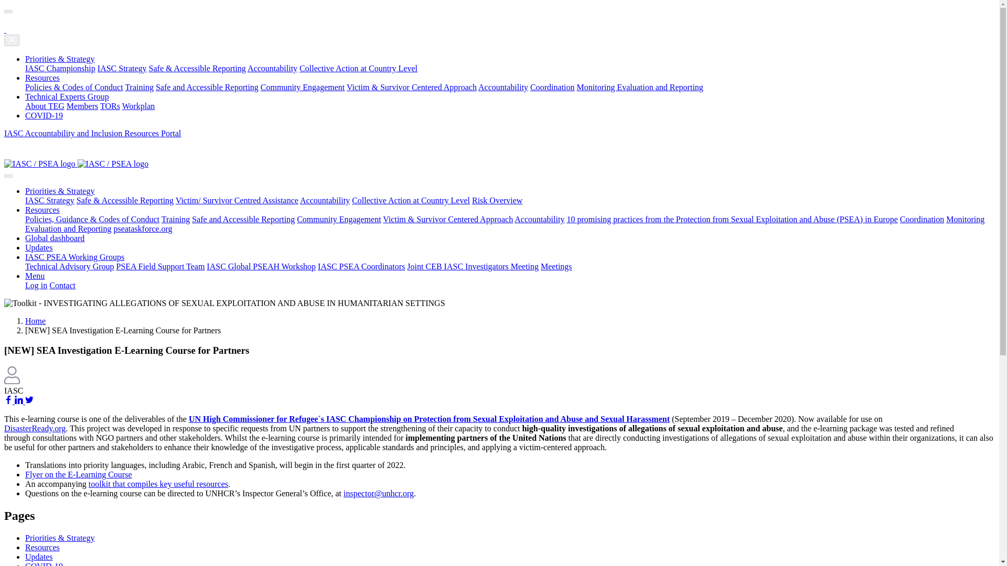 Image resolution: width=1007 pixels, height=566 pixels. Describe the element at coordinates (67, 96) in the screenshot. I see `Technical Experts Group` at that location.